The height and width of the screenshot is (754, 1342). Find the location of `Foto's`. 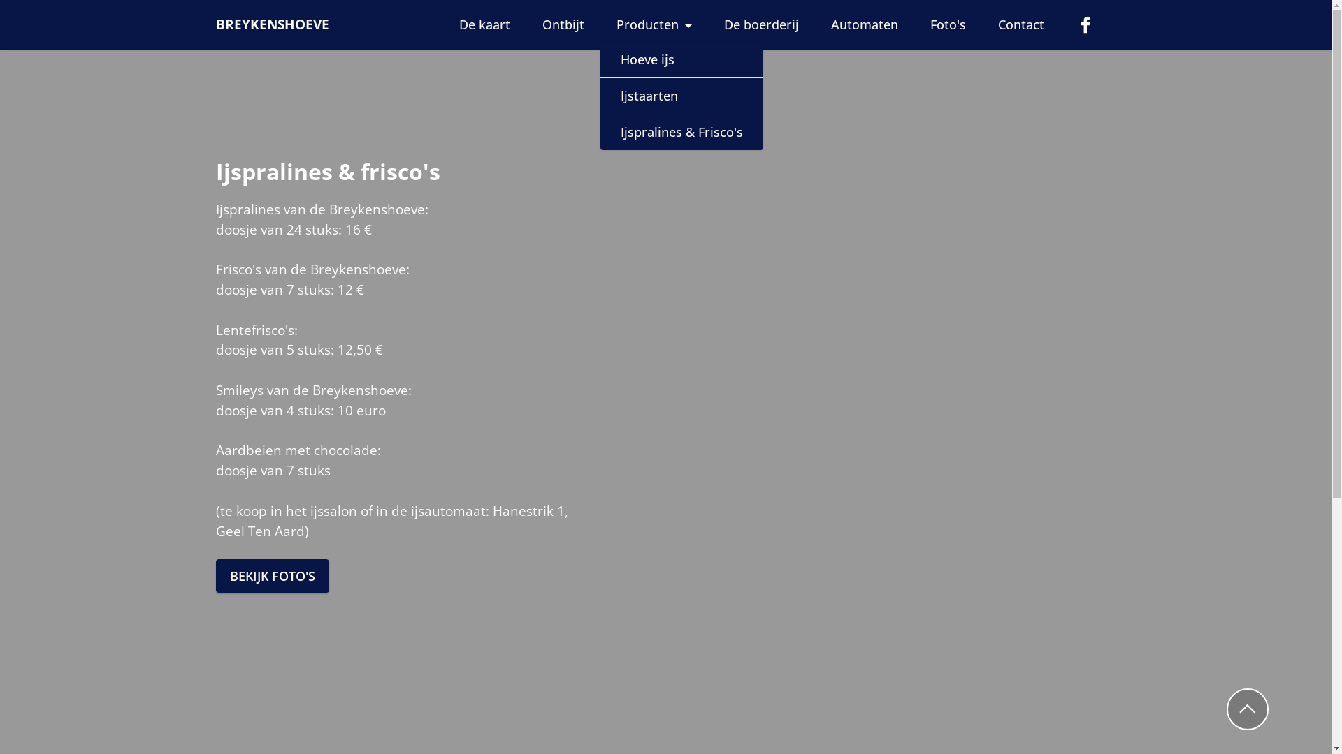

Foto's is located at coordinates (948, 24).